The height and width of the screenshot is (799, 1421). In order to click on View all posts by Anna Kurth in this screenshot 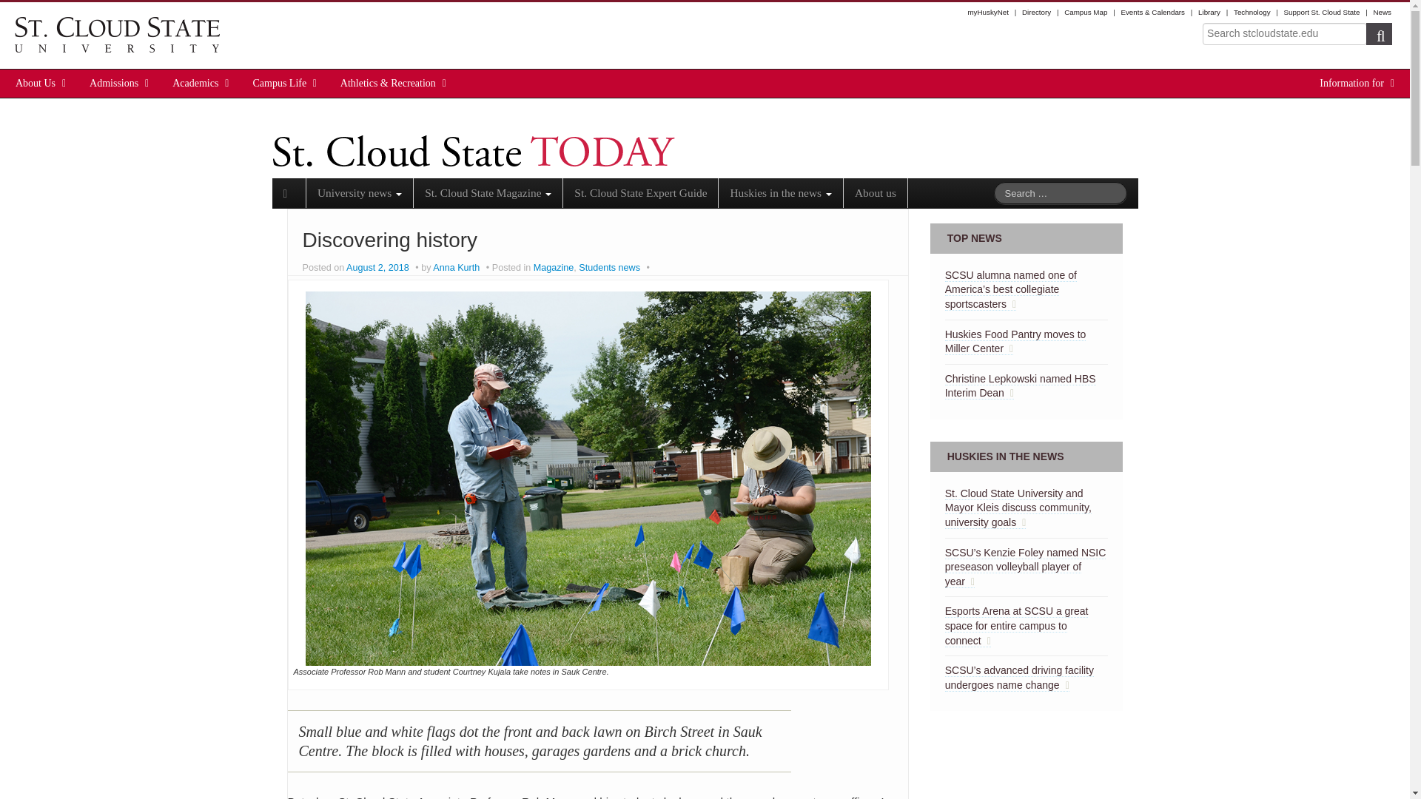, I will do `click(456, 268)`.